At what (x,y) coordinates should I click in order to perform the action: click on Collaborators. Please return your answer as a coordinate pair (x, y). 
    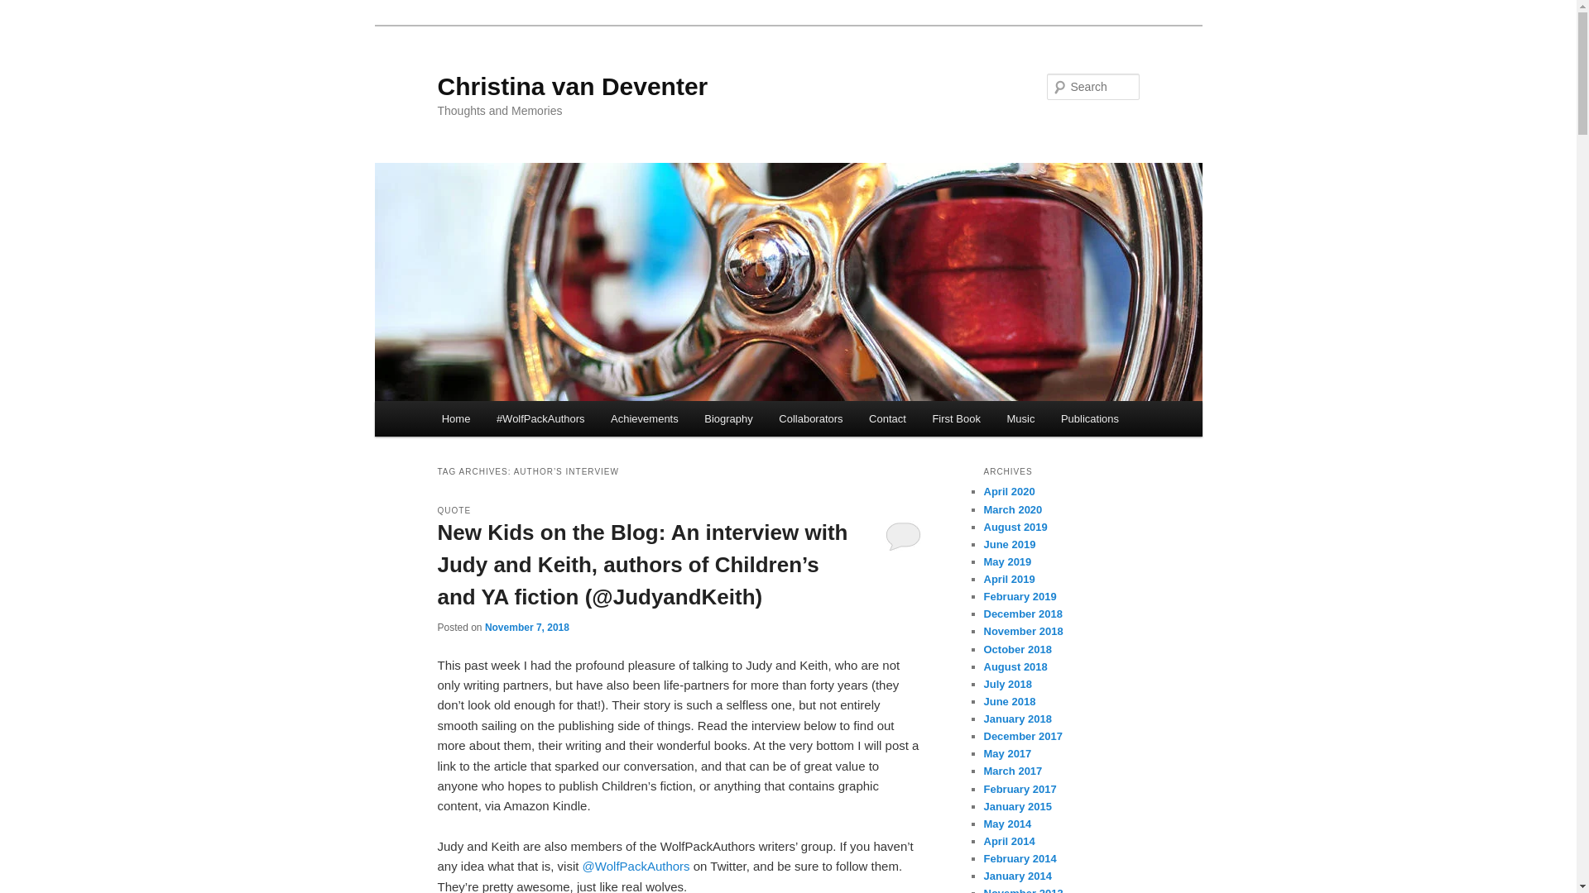
    Looking at the image, I should click on (811, 418).